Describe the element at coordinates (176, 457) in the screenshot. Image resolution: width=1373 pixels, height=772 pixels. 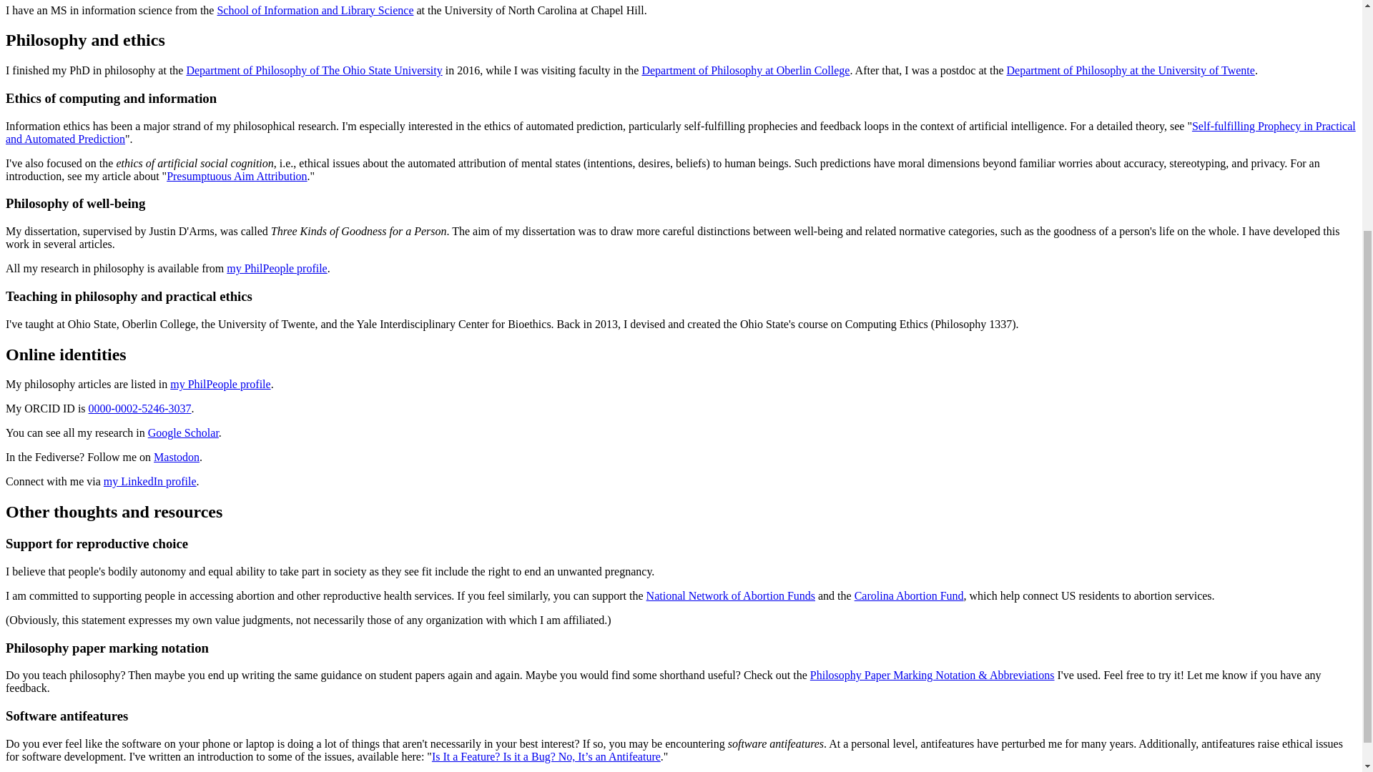
I see `Mastodon` at that location.